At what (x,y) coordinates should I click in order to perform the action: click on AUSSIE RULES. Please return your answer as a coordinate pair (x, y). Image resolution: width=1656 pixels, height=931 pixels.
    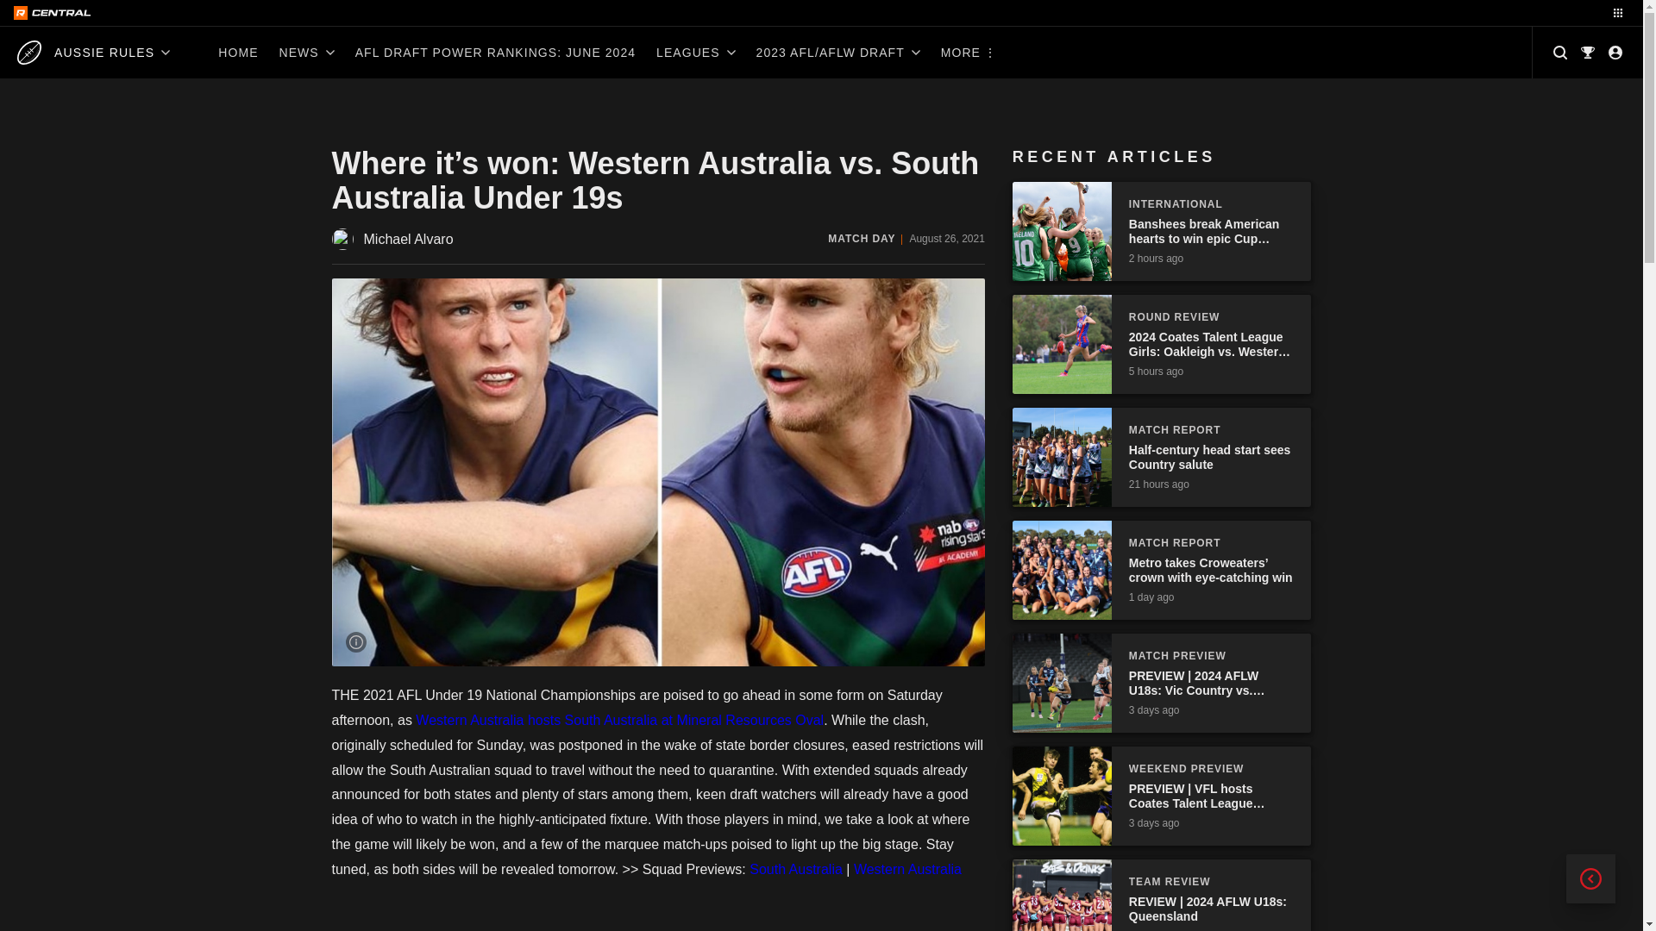
    Looking at the image, I should click on (93, 52).